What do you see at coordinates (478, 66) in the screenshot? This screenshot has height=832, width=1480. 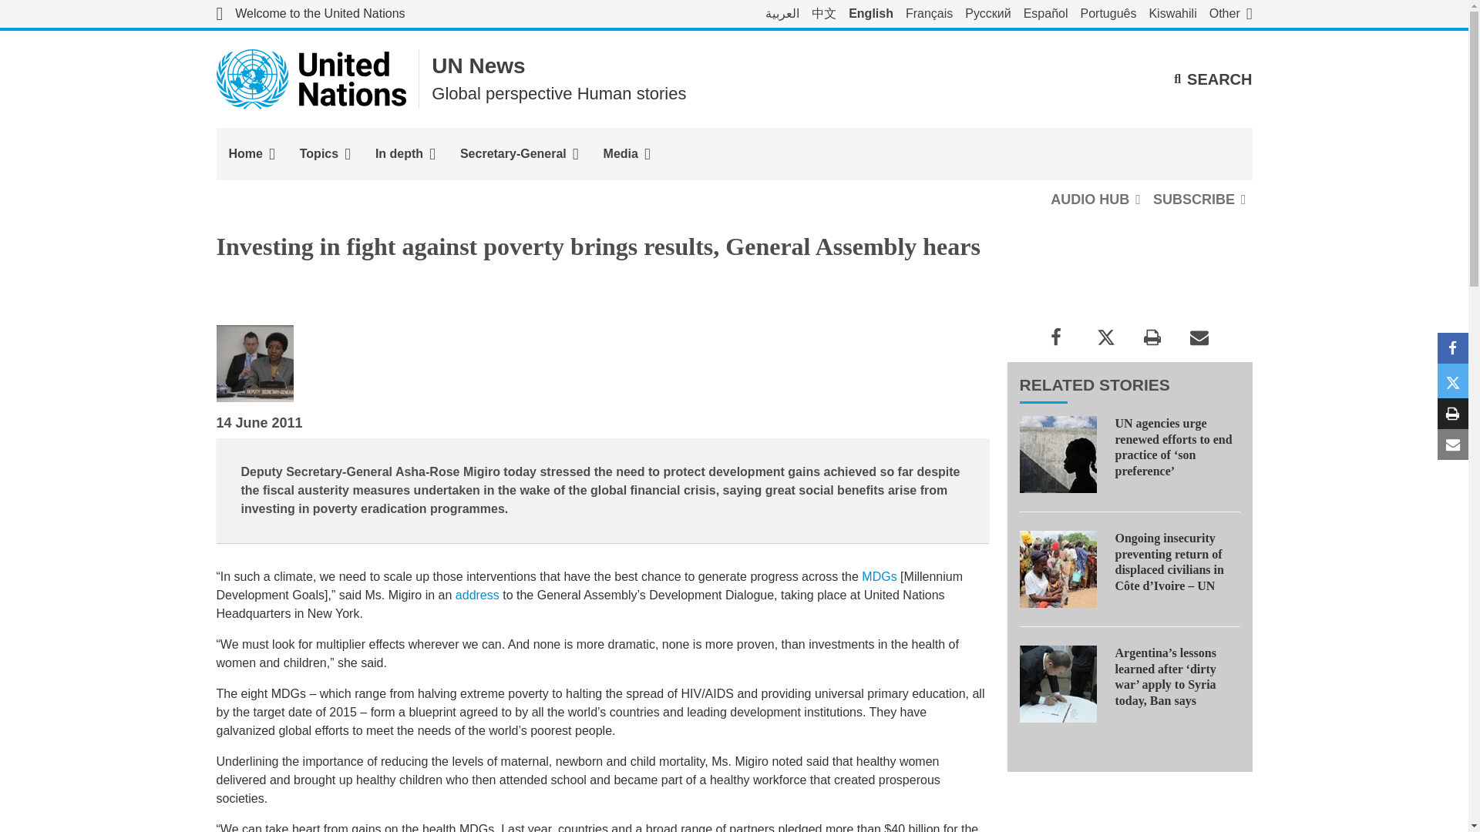 I see `UN News` at bounding box center [478, 66].